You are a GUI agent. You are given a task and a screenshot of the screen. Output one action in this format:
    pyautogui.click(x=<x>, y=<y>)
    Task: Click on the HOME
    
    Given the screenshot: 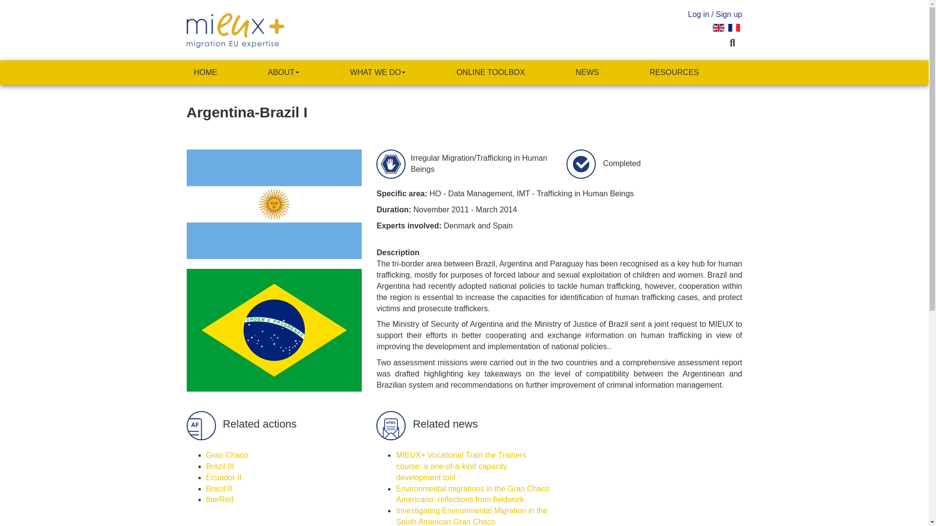 What is the action you would take?
    pyautogui.click(x=205, y=72)
    